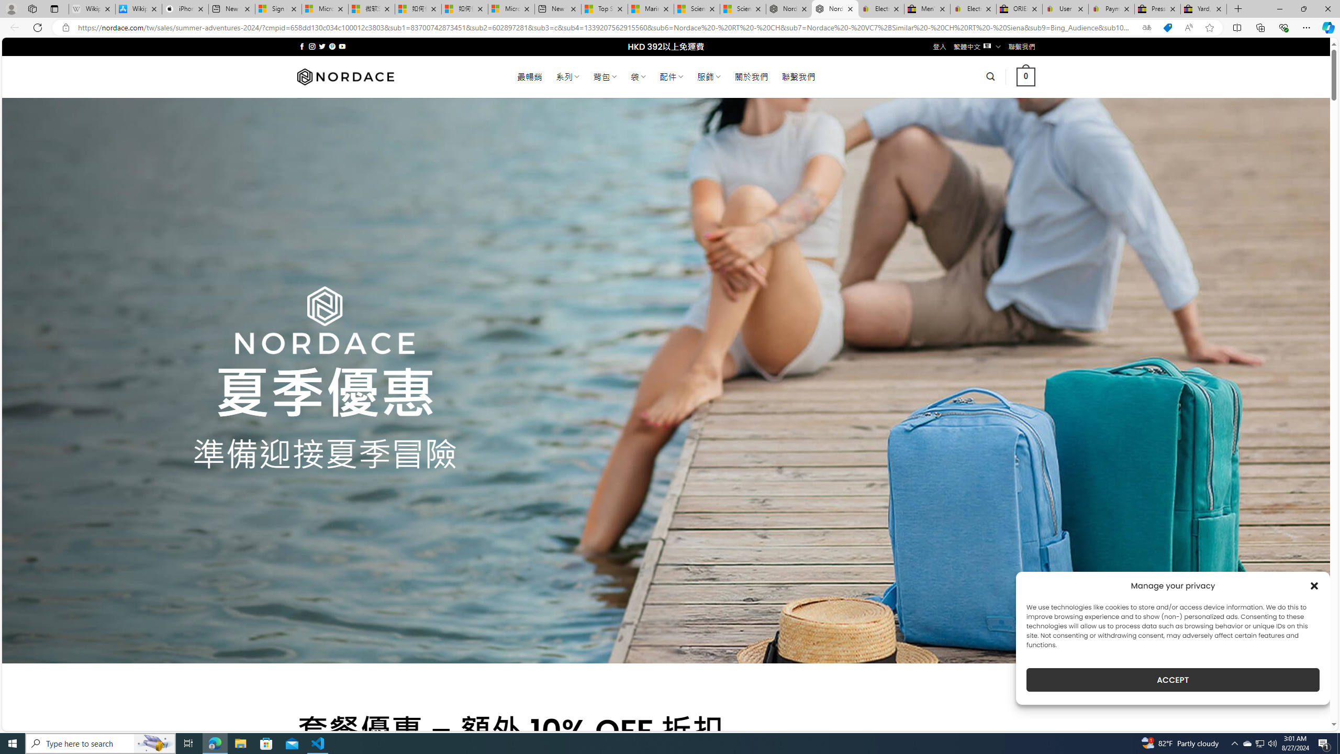  What do you see at coordinates (974, 9) in the screenshot?
I see `Electronics, Cars, Fashion, Collectibles & More | eBay` at bounding box center [974, 9].